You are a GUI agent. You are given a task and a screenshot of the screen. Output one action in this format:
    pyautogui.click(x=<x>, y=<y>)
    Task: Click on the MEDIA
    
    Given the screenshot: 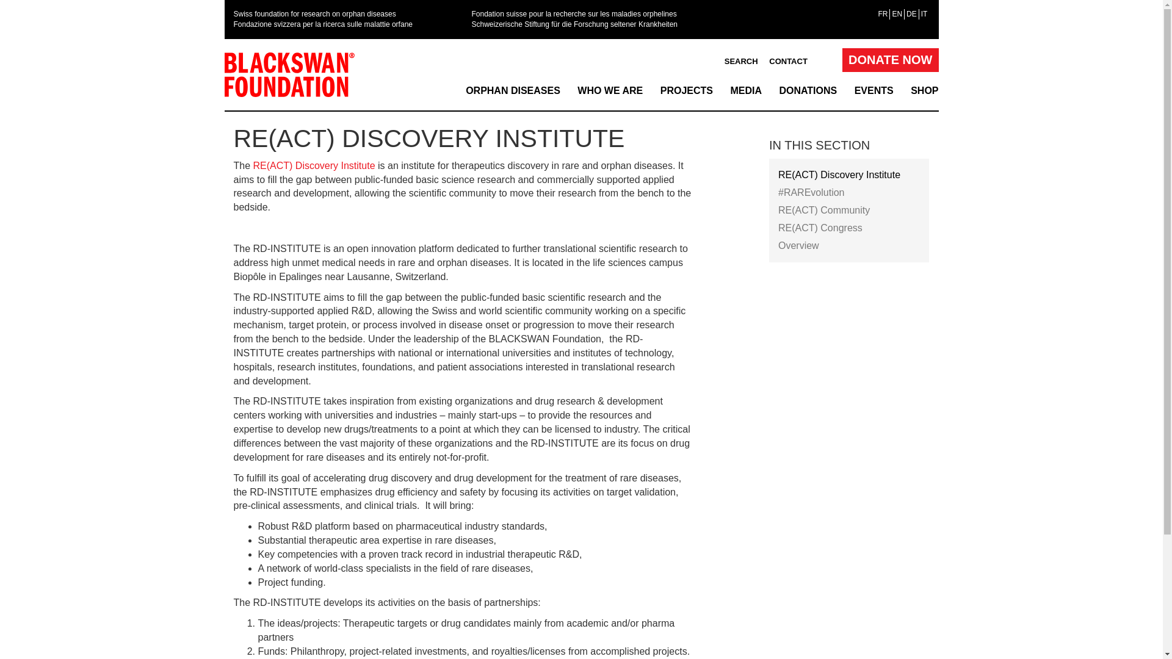 What is the action you would take?
    pyautogui.click(x=746, y=92)
    